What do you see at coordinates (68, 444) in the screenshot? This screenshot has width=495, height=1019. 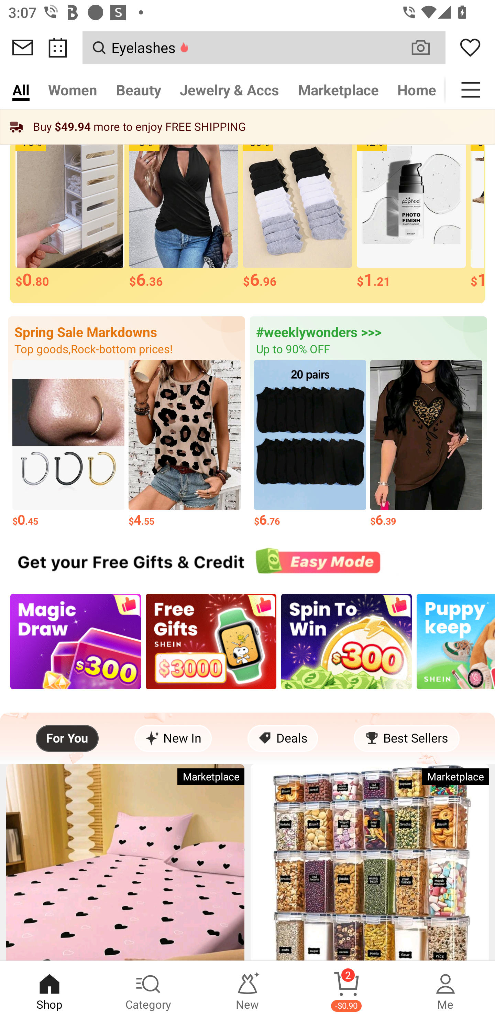 I see `$0.45 Price $0.45` at bounding box center [68, 444].